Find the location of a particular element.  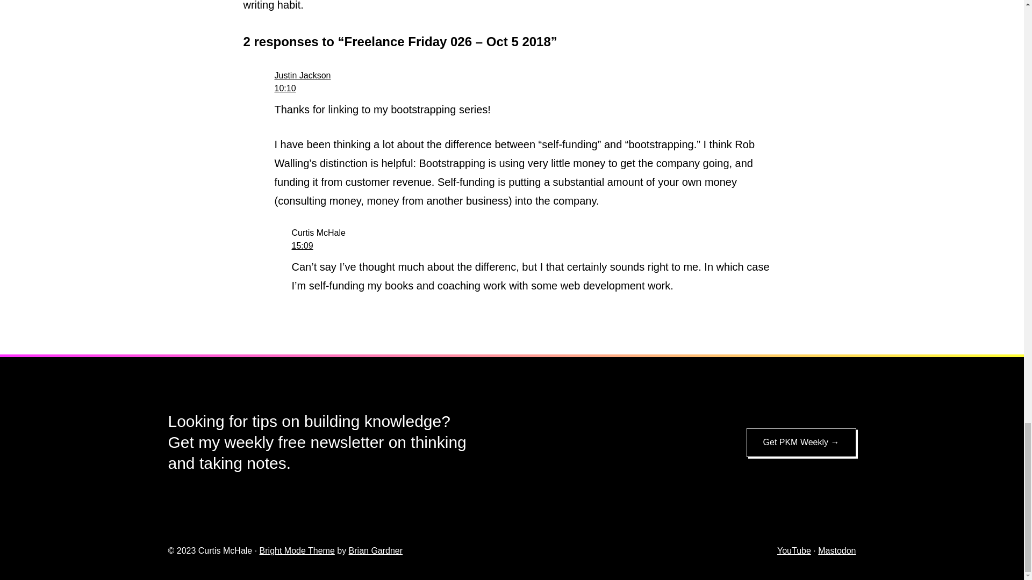

Justin Jackson is located at coordinates (302, 75).